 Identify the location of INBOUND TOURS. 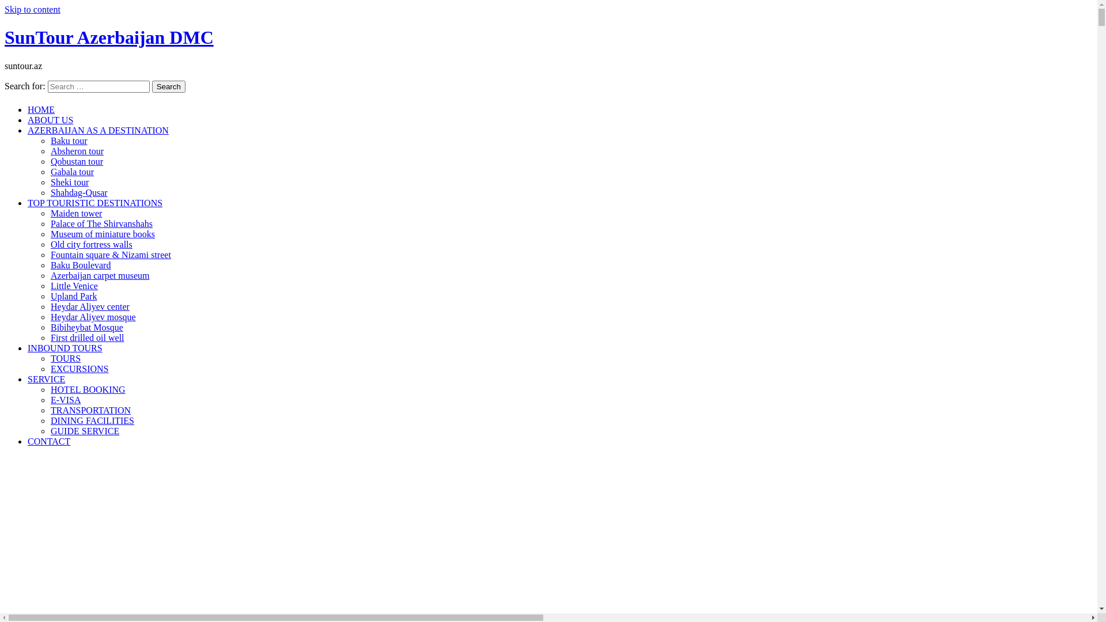
(65, 348).